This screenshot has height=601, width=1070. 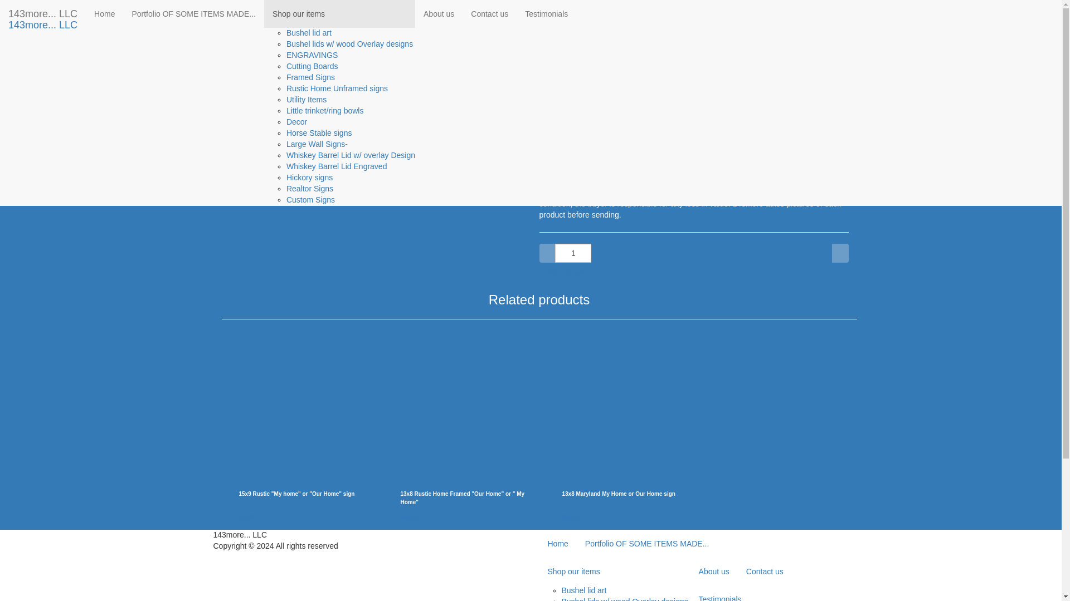 I want to click on Portfolio OF SOME ITEMS MADE..., so click(x=193, y=13).